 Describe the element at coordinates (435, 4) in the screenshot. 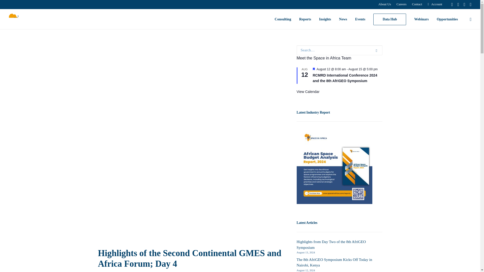

I see `Account` at that location.